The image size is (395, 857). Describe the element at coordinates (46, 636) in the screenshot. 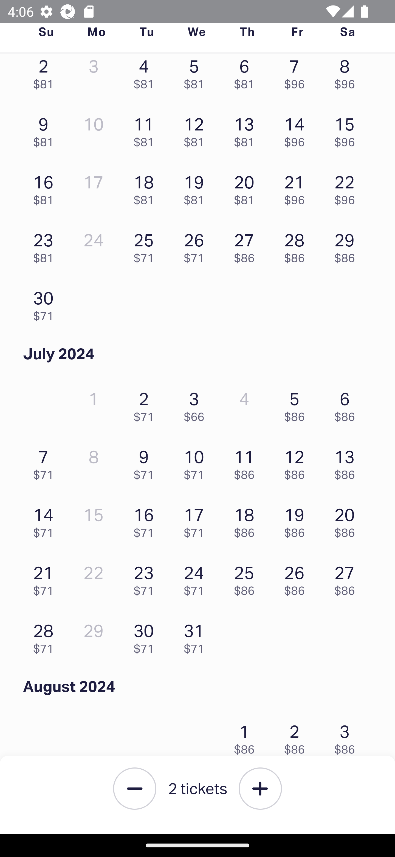

I see `28 $71` at that location.